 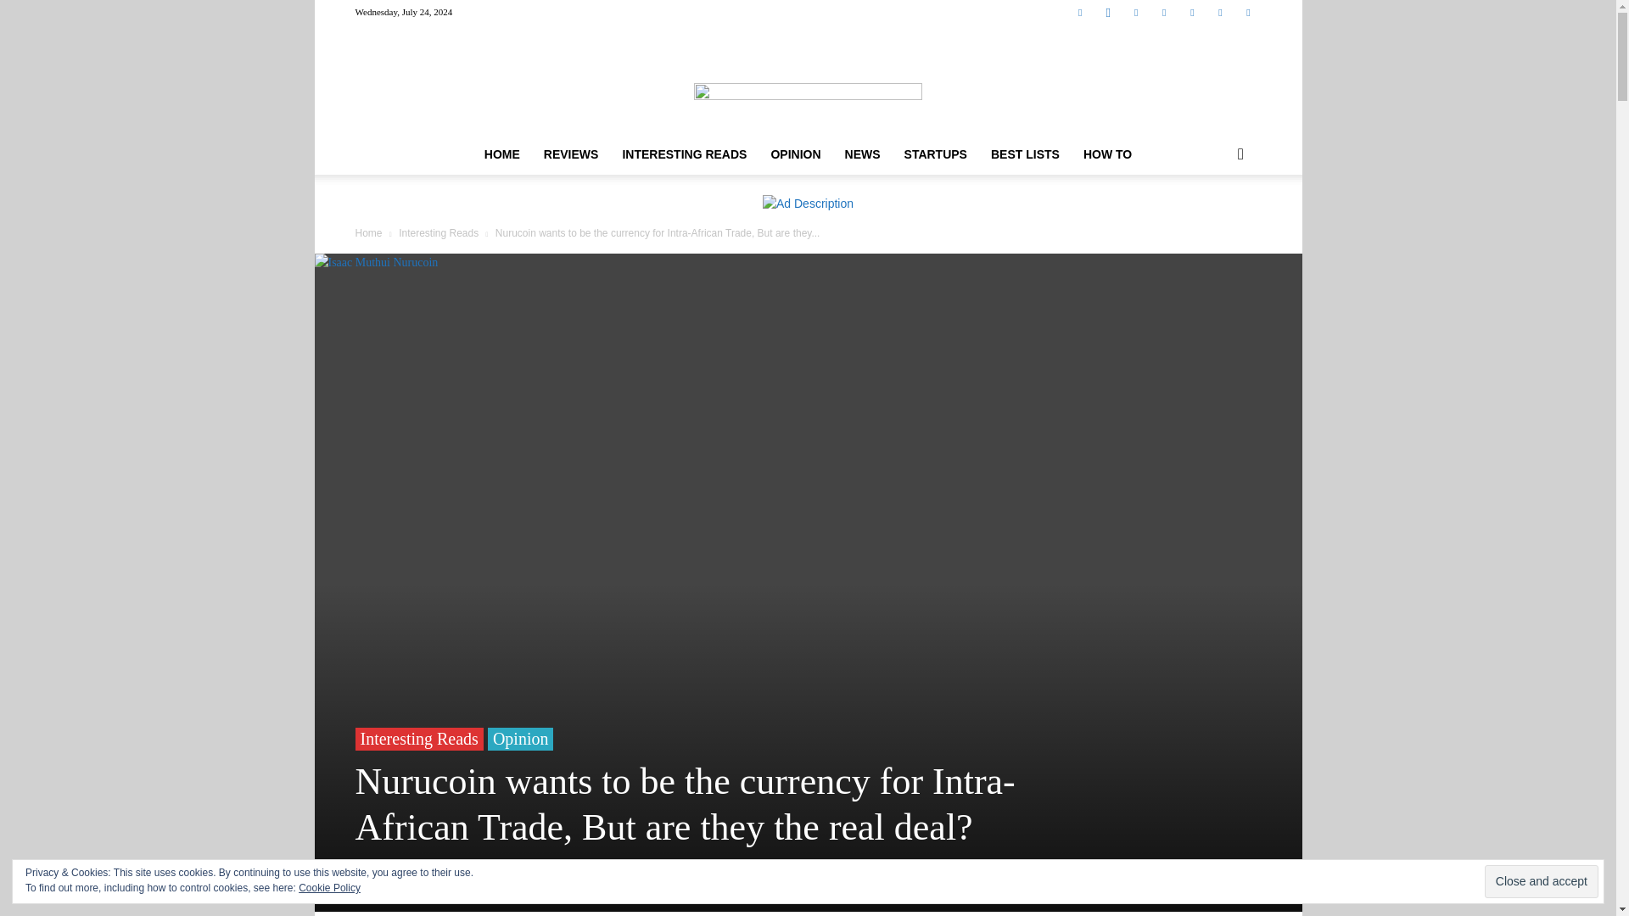 I want to click on REVIEWS, so click(x=572, y=154).